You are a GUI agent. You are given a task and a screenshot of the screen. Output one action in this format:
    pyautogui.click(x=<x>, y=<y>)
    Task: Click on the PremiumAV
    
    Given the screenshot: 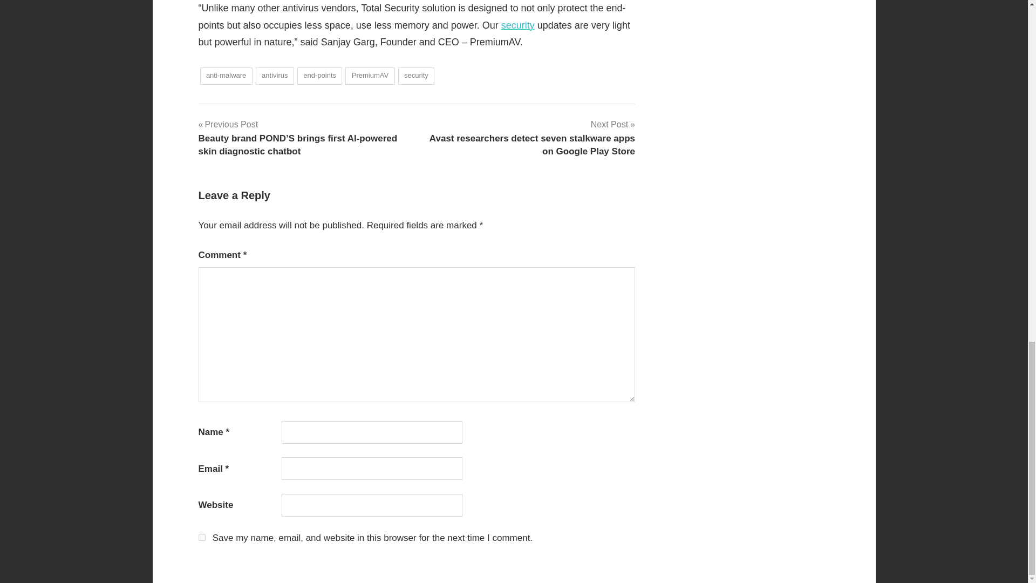 What is the action you would take?
    pyautogui.click(x=370, y=76)
    